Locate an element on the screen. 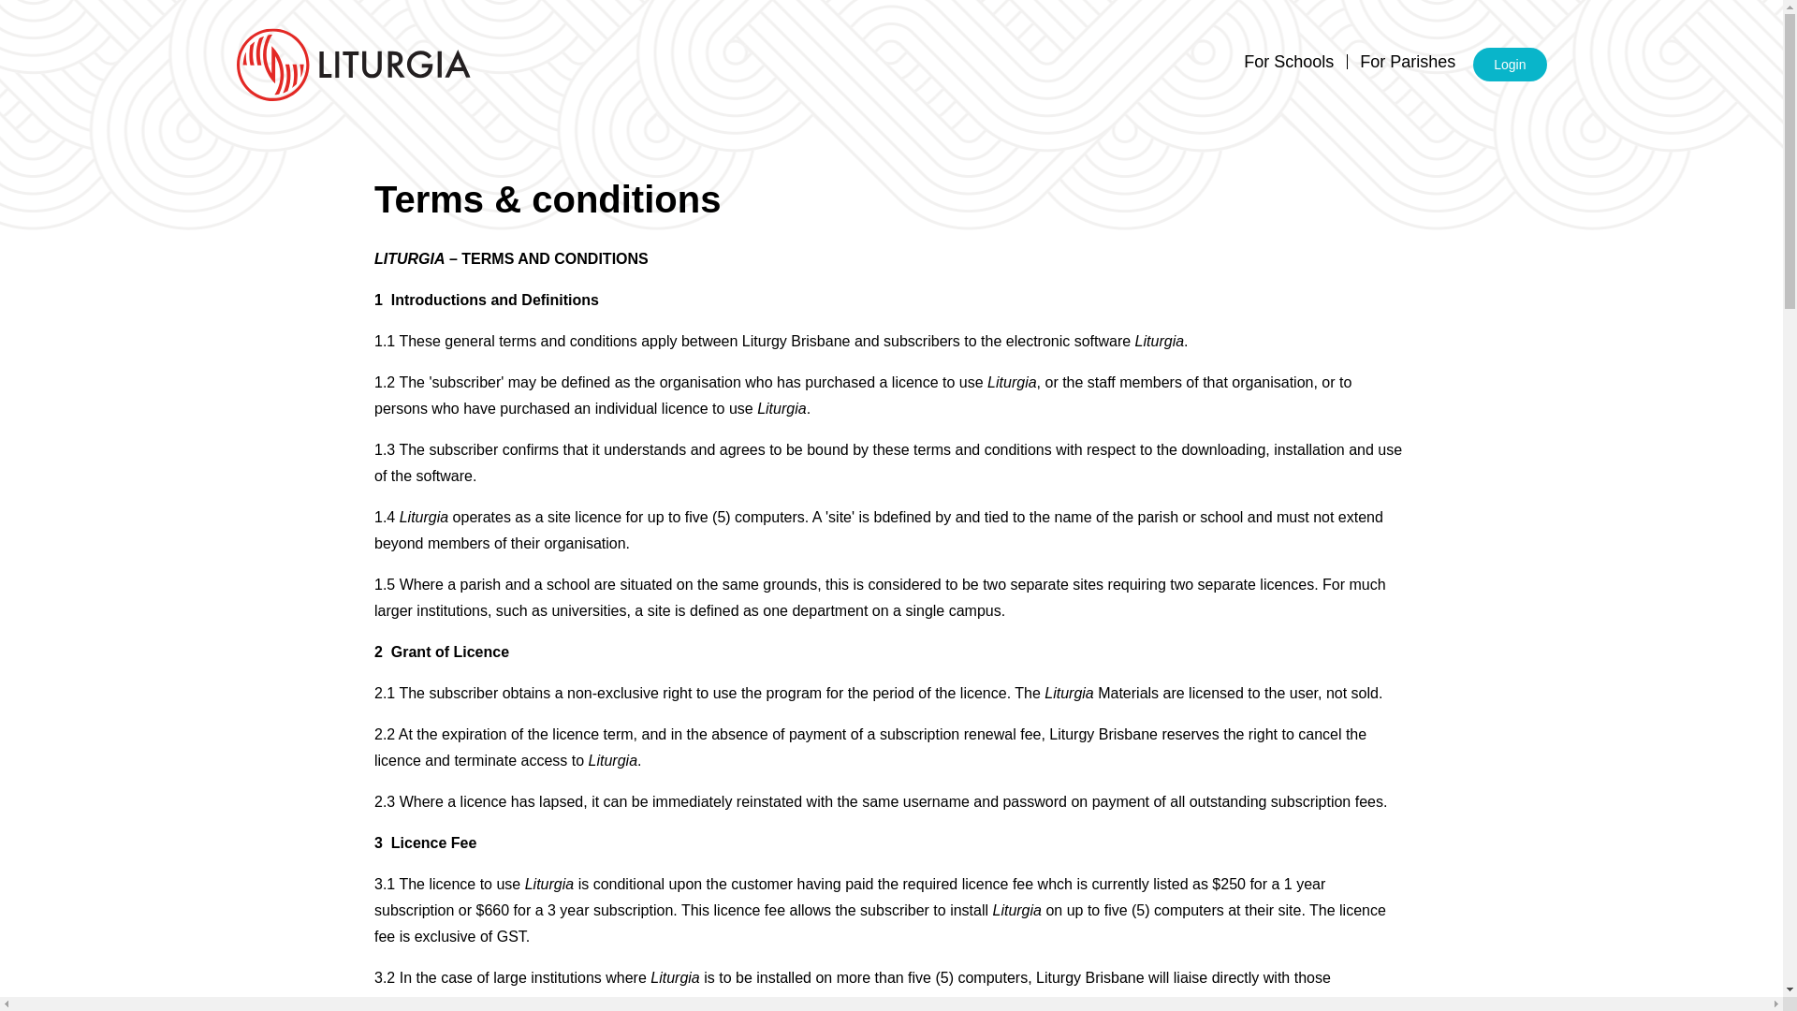 The image size is (1797, 1011). For Parishes is located at coordinates (1407, 62).